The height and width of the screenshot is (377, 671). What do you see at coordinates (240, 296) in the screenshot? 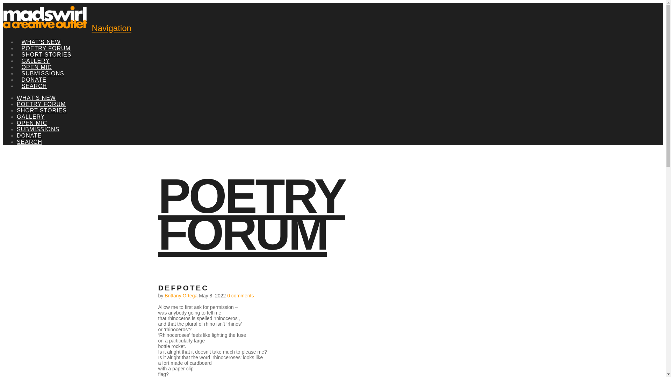
I see `0 comments` at bounding box center [240, 296].